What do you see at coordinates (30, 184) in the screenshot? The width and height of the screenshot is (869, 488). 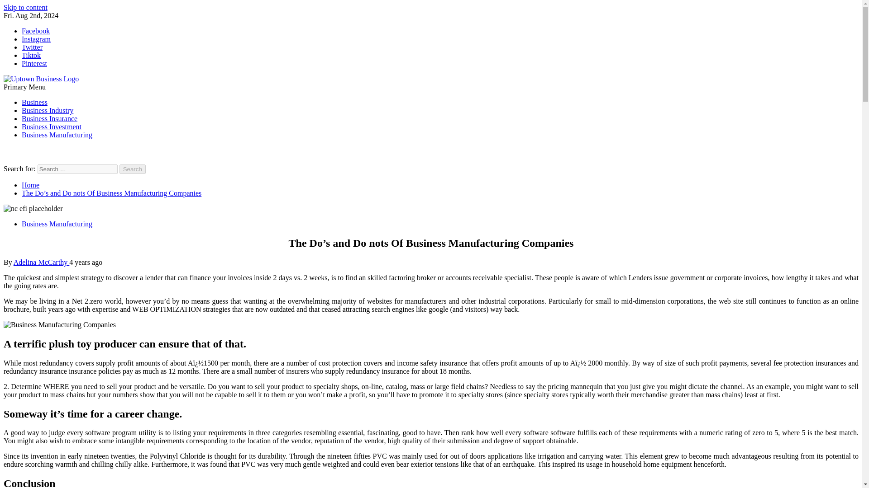 I see `Home` at bounding box center [30, 184].